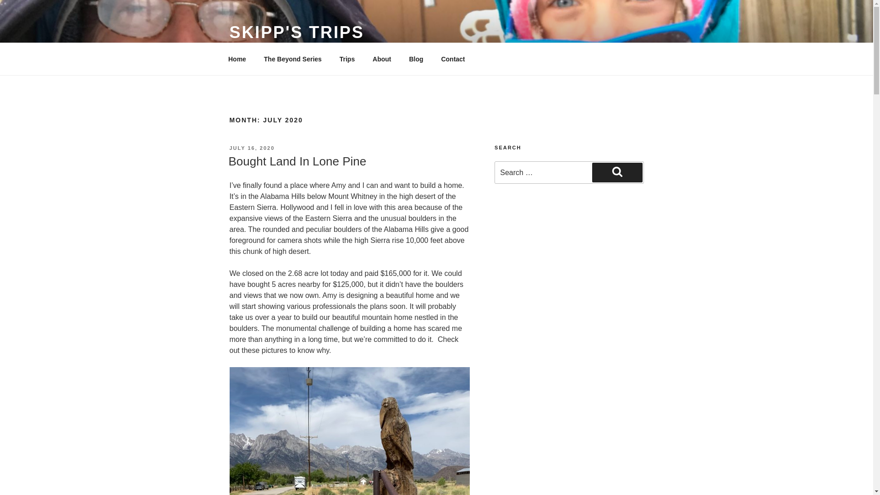 Image resolution: width=880 pixels, height=495 pixels. Describe the element at coordinates (292, 59) in the screenshot. I see `The Beyond Series` at that location.